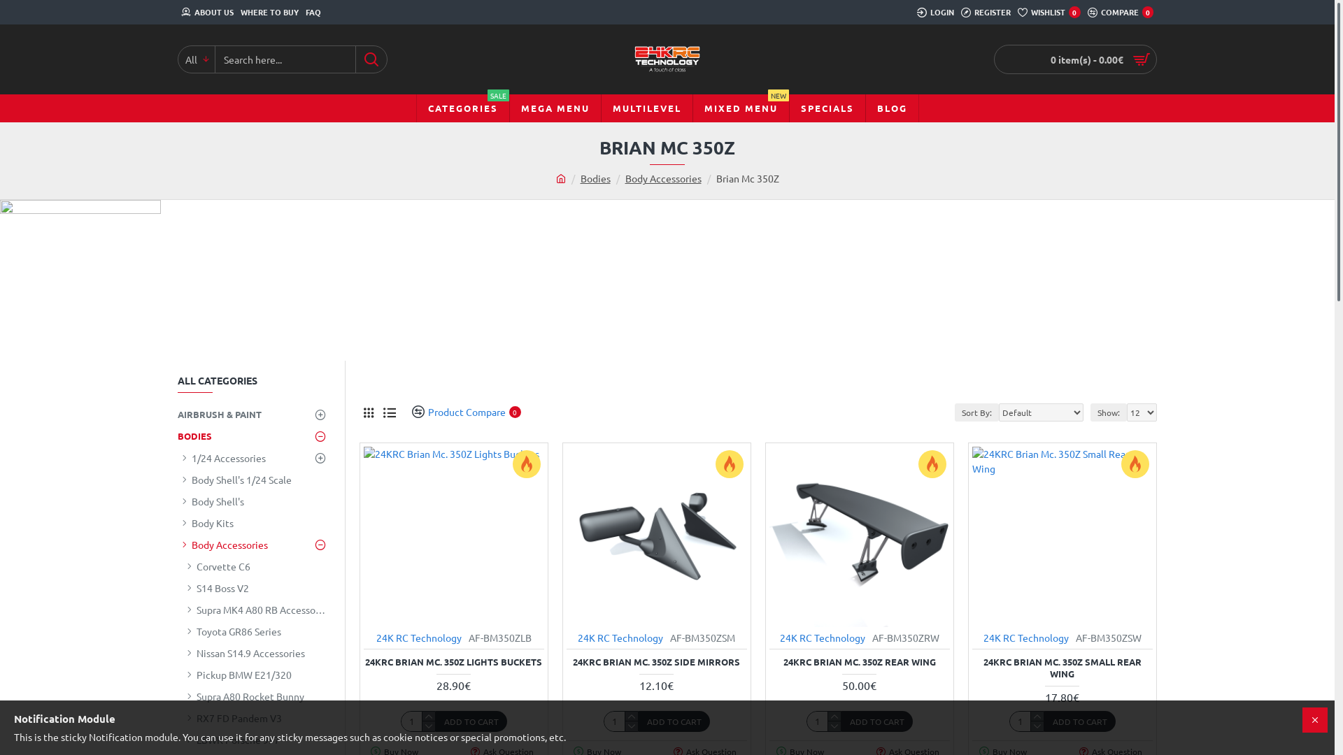 The width and height of the screenshot is (1343, 755). I want to click on WHERE TO BUY, so click(270, 13).